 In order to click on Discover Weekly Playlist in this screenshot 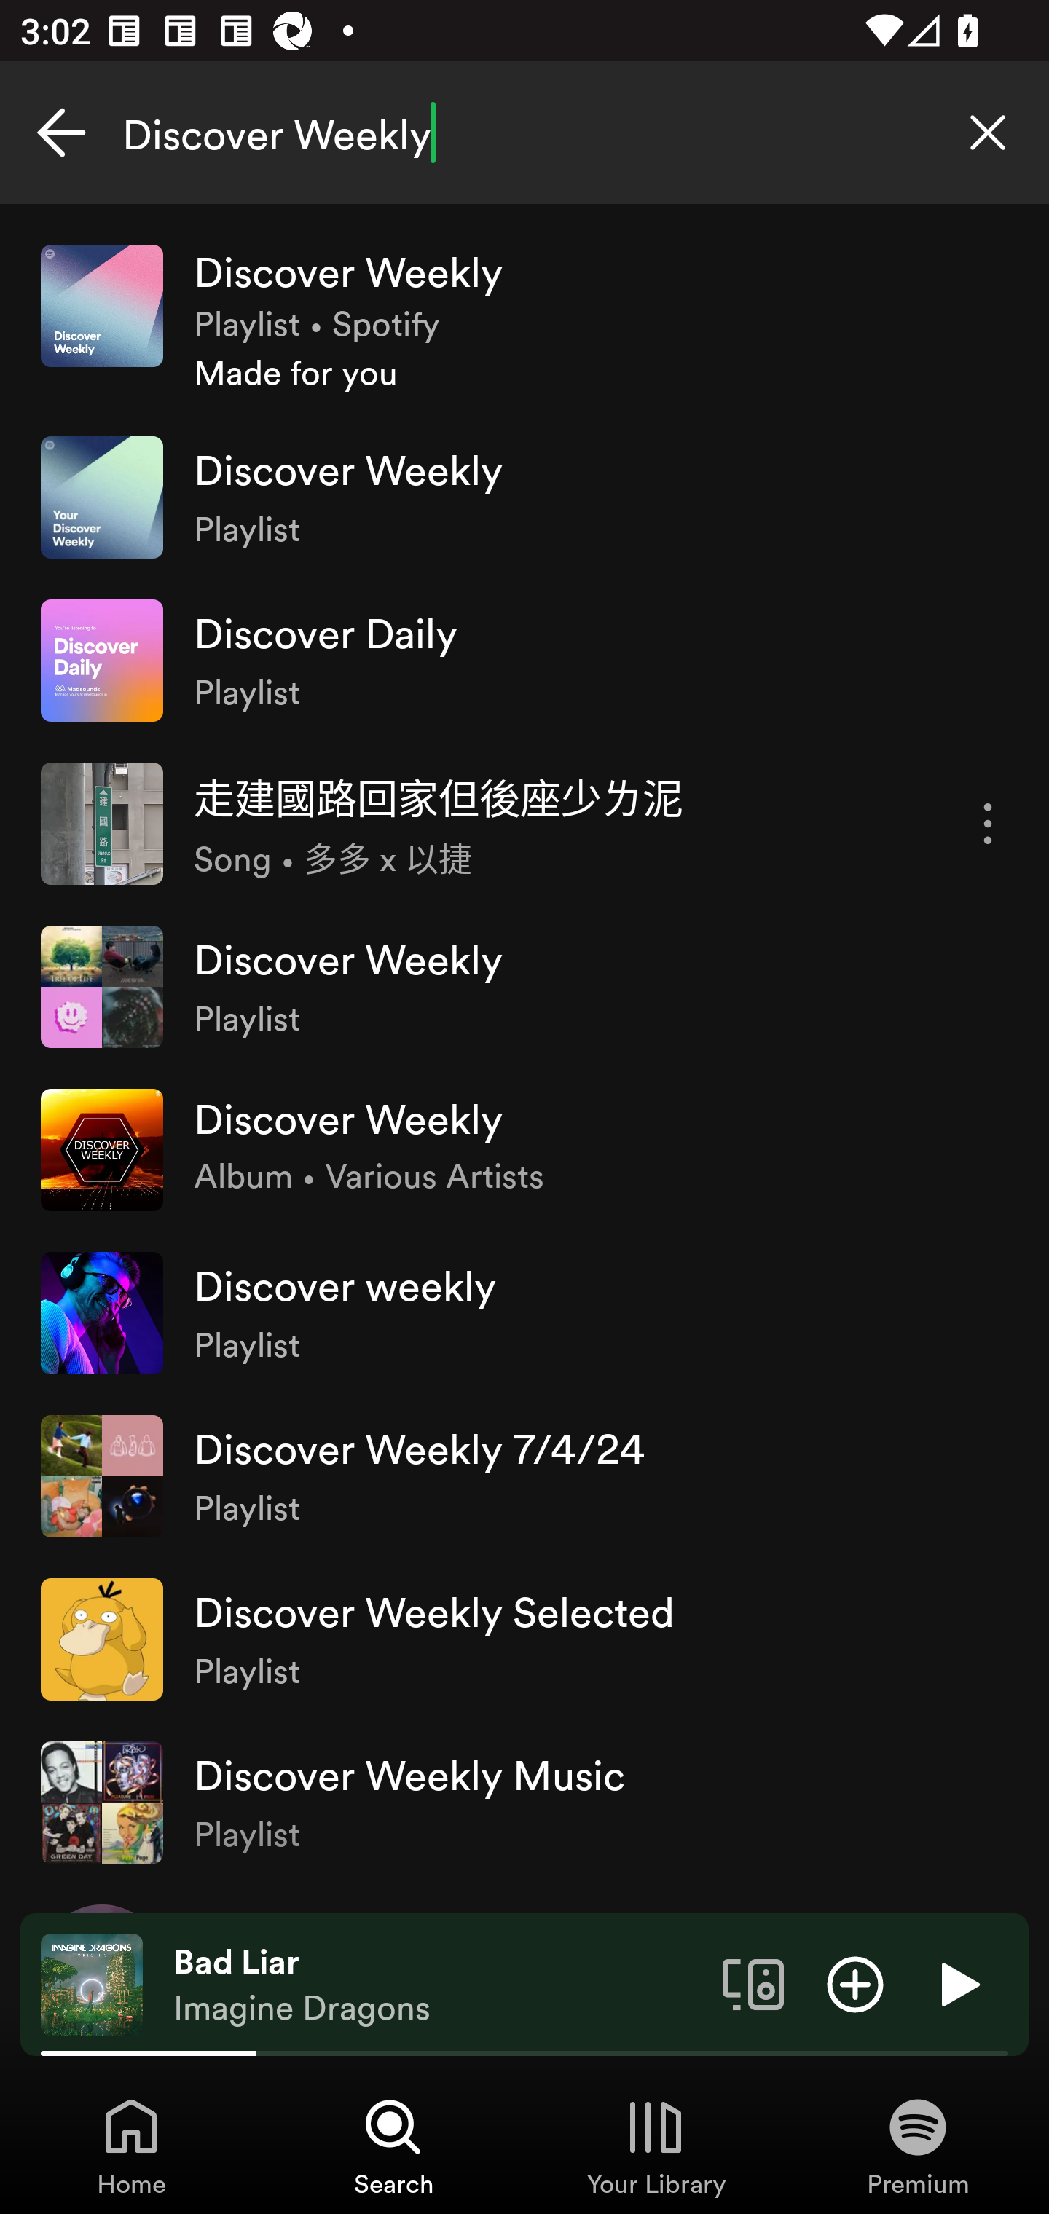, I will do `click(524, 988)`.